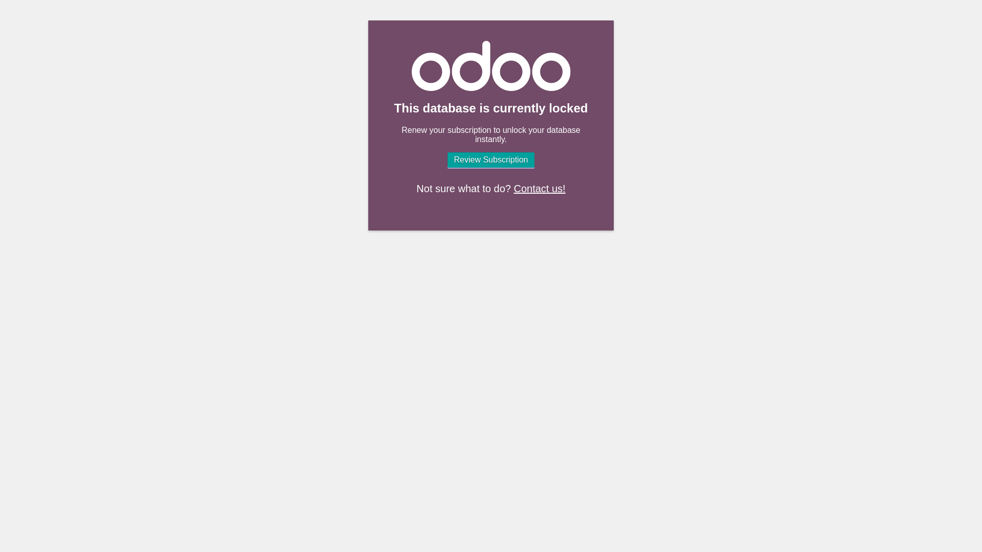  Describe the element at coordinates (491, 160) in the screenshot. I see `Review Subscription` at that location.